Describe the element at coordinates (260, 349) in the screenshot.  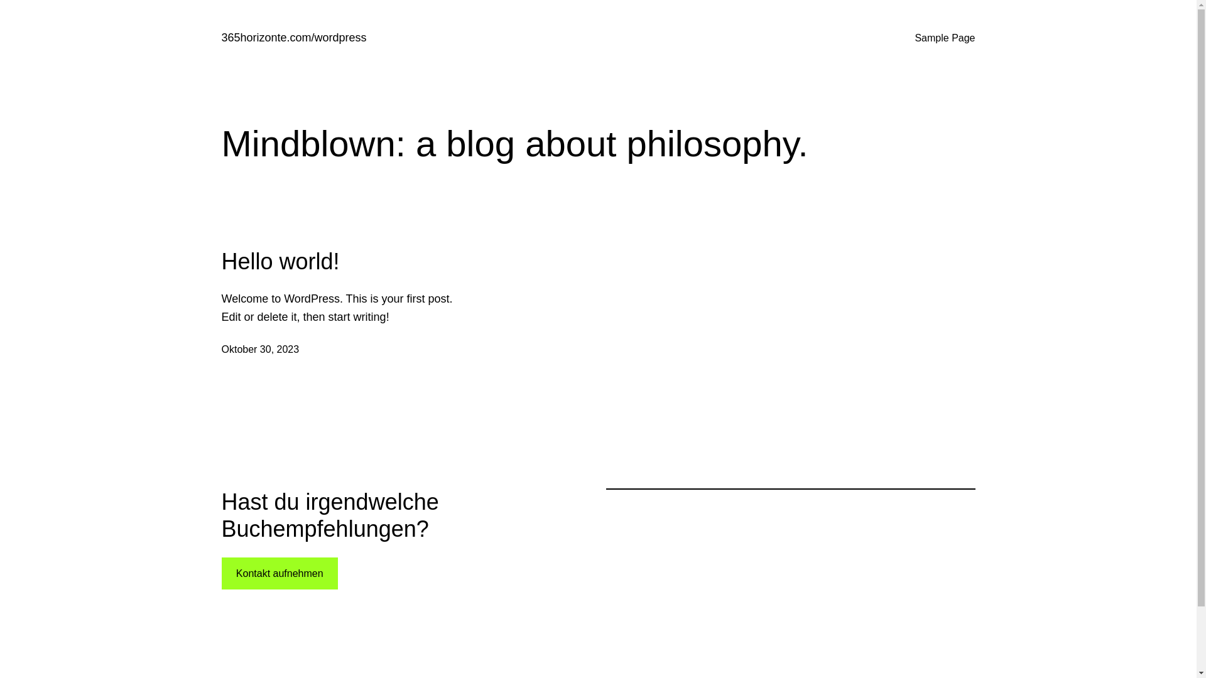
I see `Oktober 30, 2023` at that location.